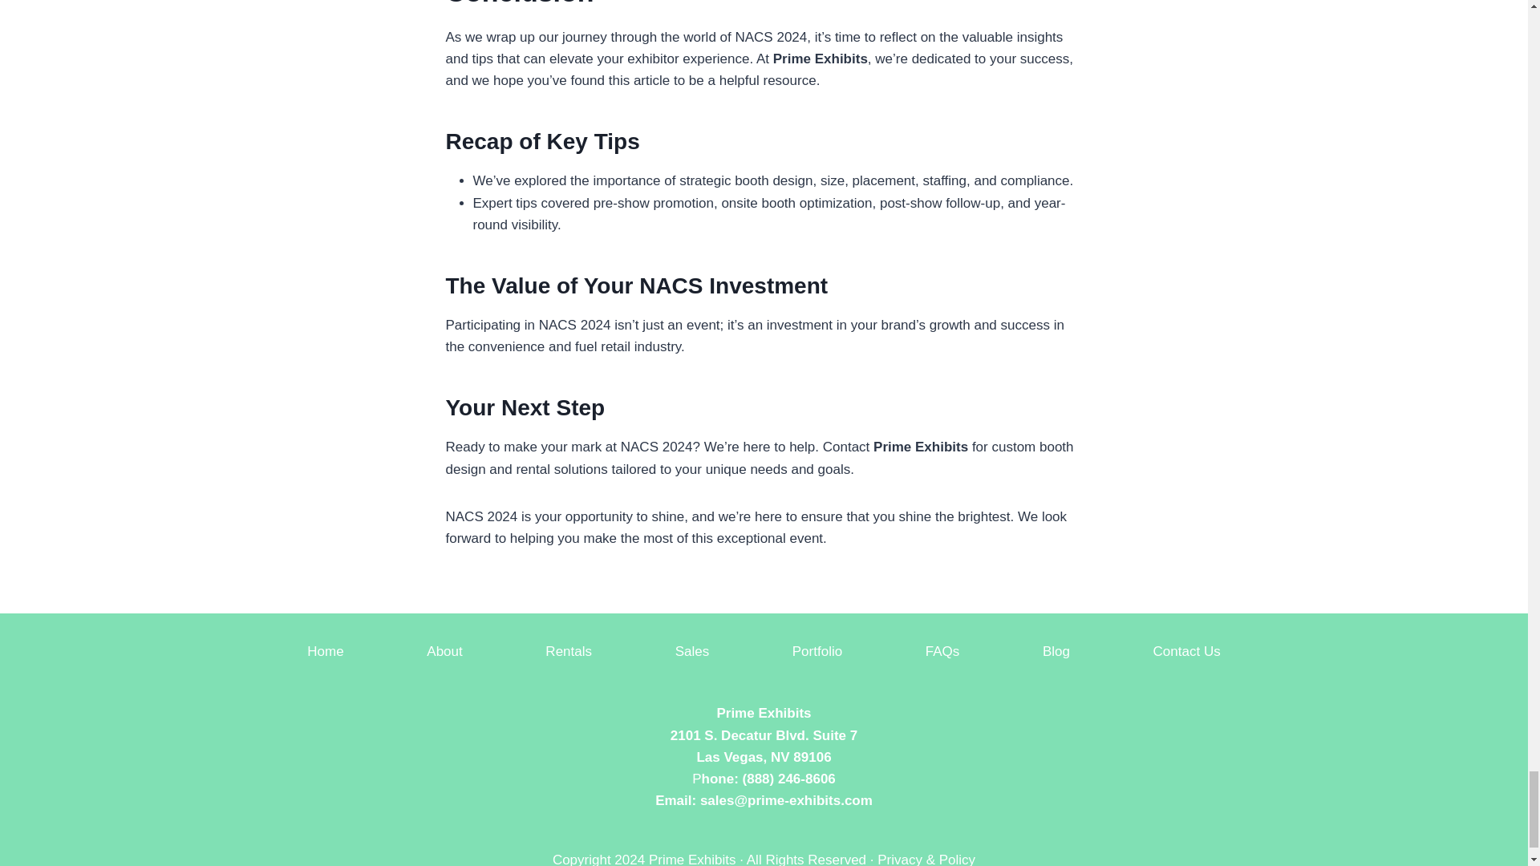 The width and height of the screenshot is (1540, 866). I want to click on Blog, so click(1056, 651).